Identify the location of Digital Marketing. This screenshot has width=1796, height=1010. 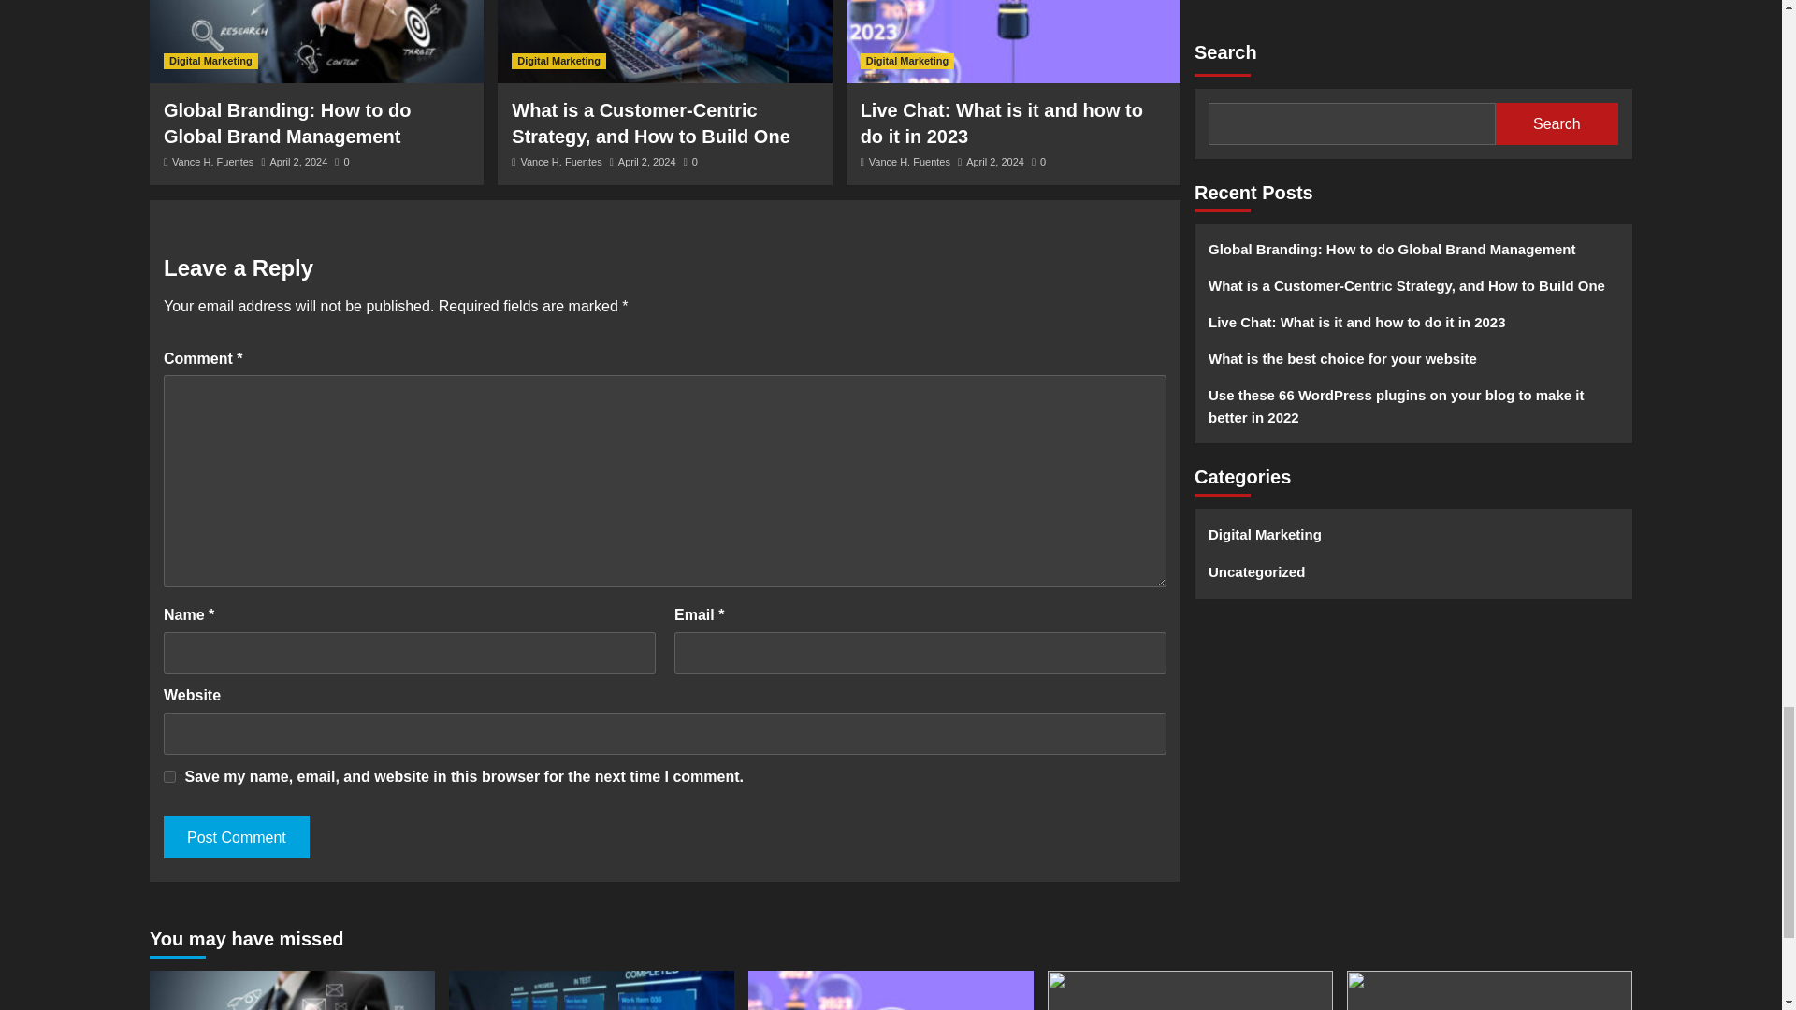
(559, 62).